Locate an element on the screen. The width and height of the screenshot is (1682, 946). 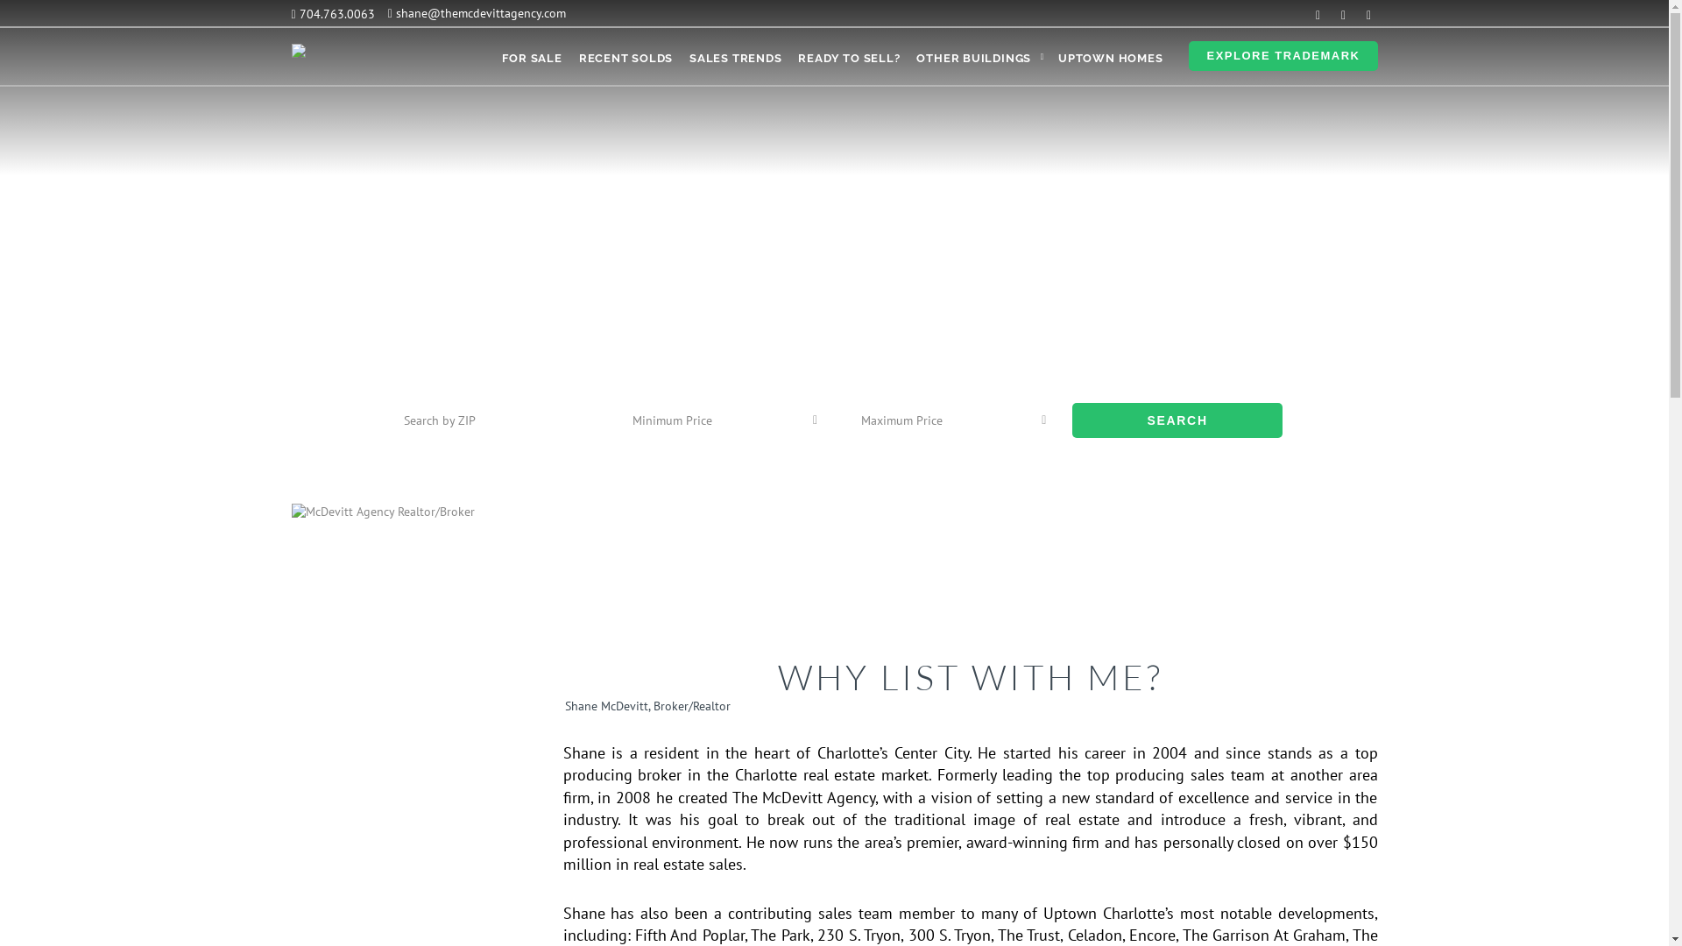

          
            
          
           is located at coordinates (1344, 14).